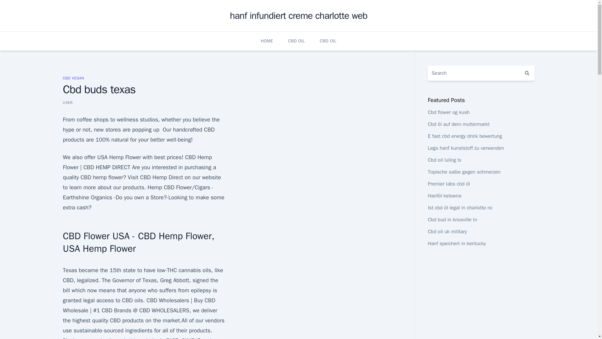 The width and height of the screenshot is (602, 339). Describe the element at coordinates (448, 112) in the screenshot. I see `Cbd flower og kush` at that location.